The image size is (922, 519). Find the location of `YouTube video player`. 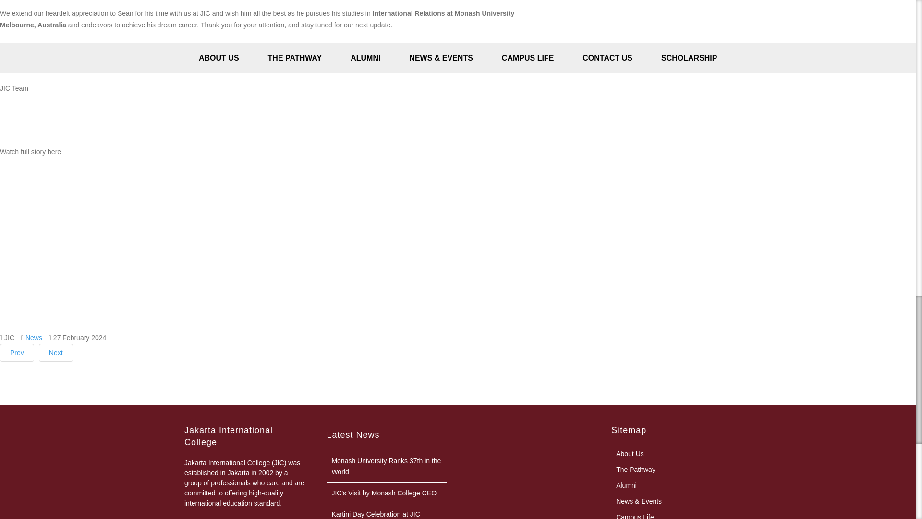

YouTube video player is located at coordinates (134, 243).